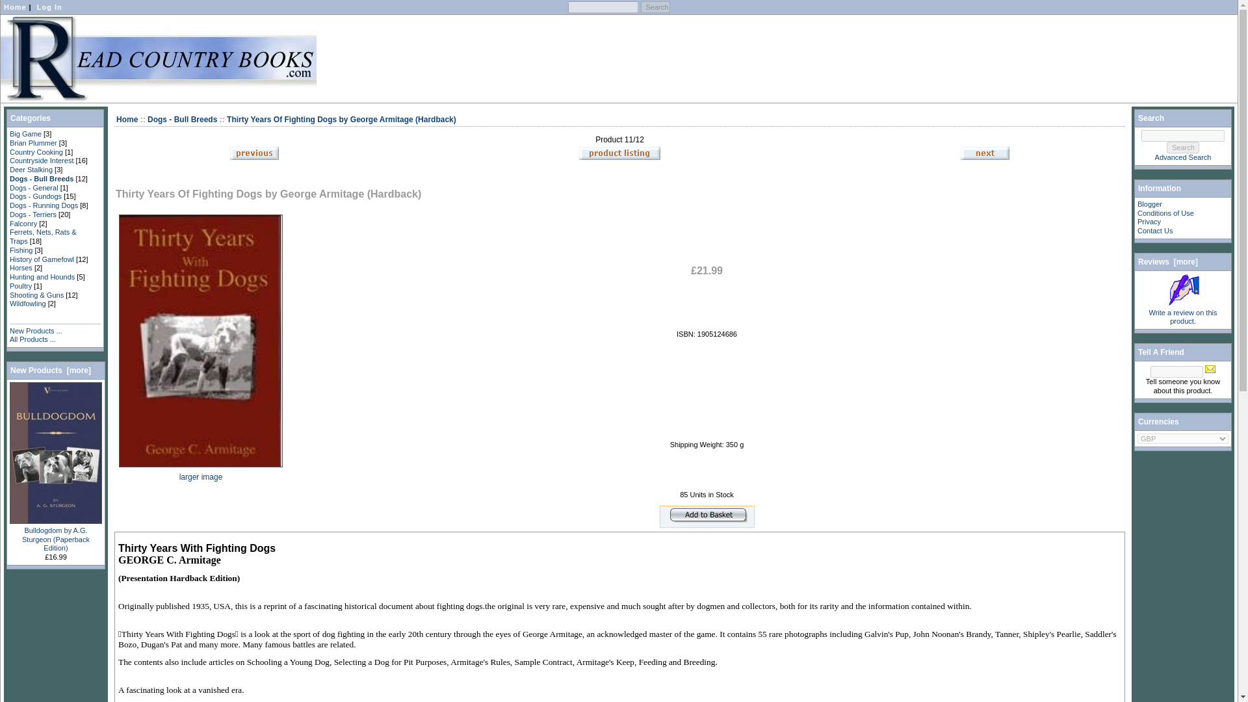 The width and height of the screenshot is (1248, 702). What do you see at coordinates (42, 178) in the screenshot?
I see `Dogs - Bull Breeds` at bounding box center [42, 178].